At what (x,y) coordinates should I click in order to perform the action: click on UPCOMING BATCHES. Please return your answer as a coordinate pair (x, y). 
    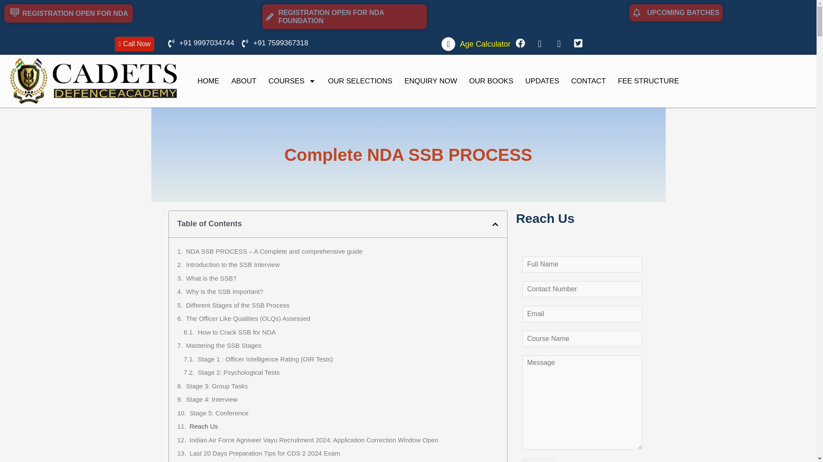
    Looking at the image, I should click on (676, 12).